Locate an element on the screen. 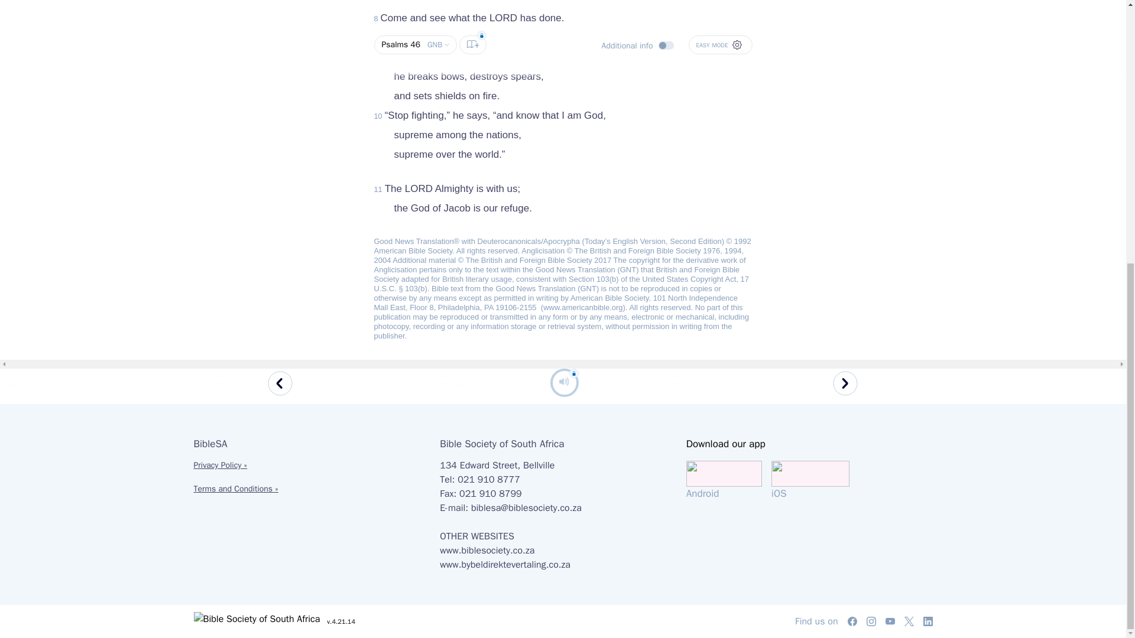  LinkedIn is located at coordinates (928, 621).